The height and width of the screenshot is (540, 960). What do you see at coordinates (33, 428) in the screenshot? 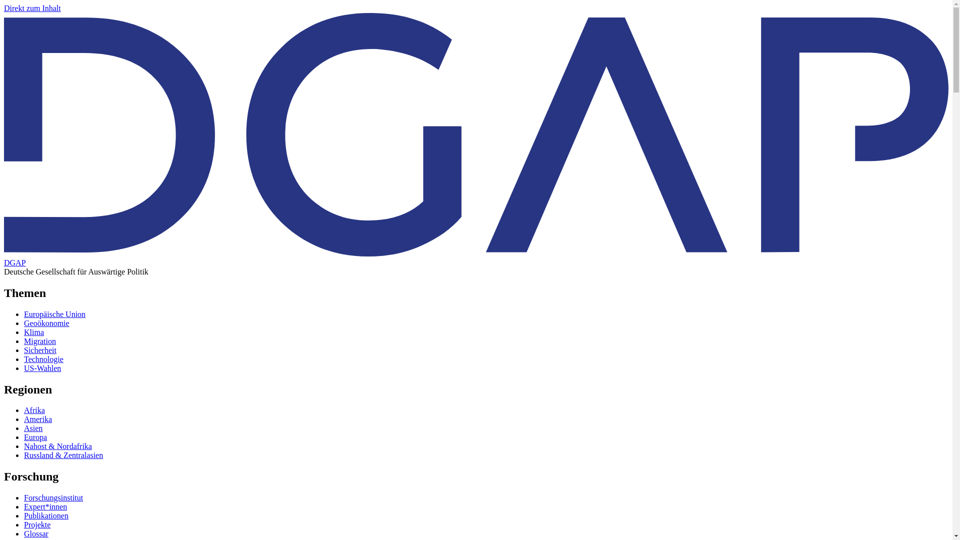
I see `Asien` at bounding box center [33, 428].